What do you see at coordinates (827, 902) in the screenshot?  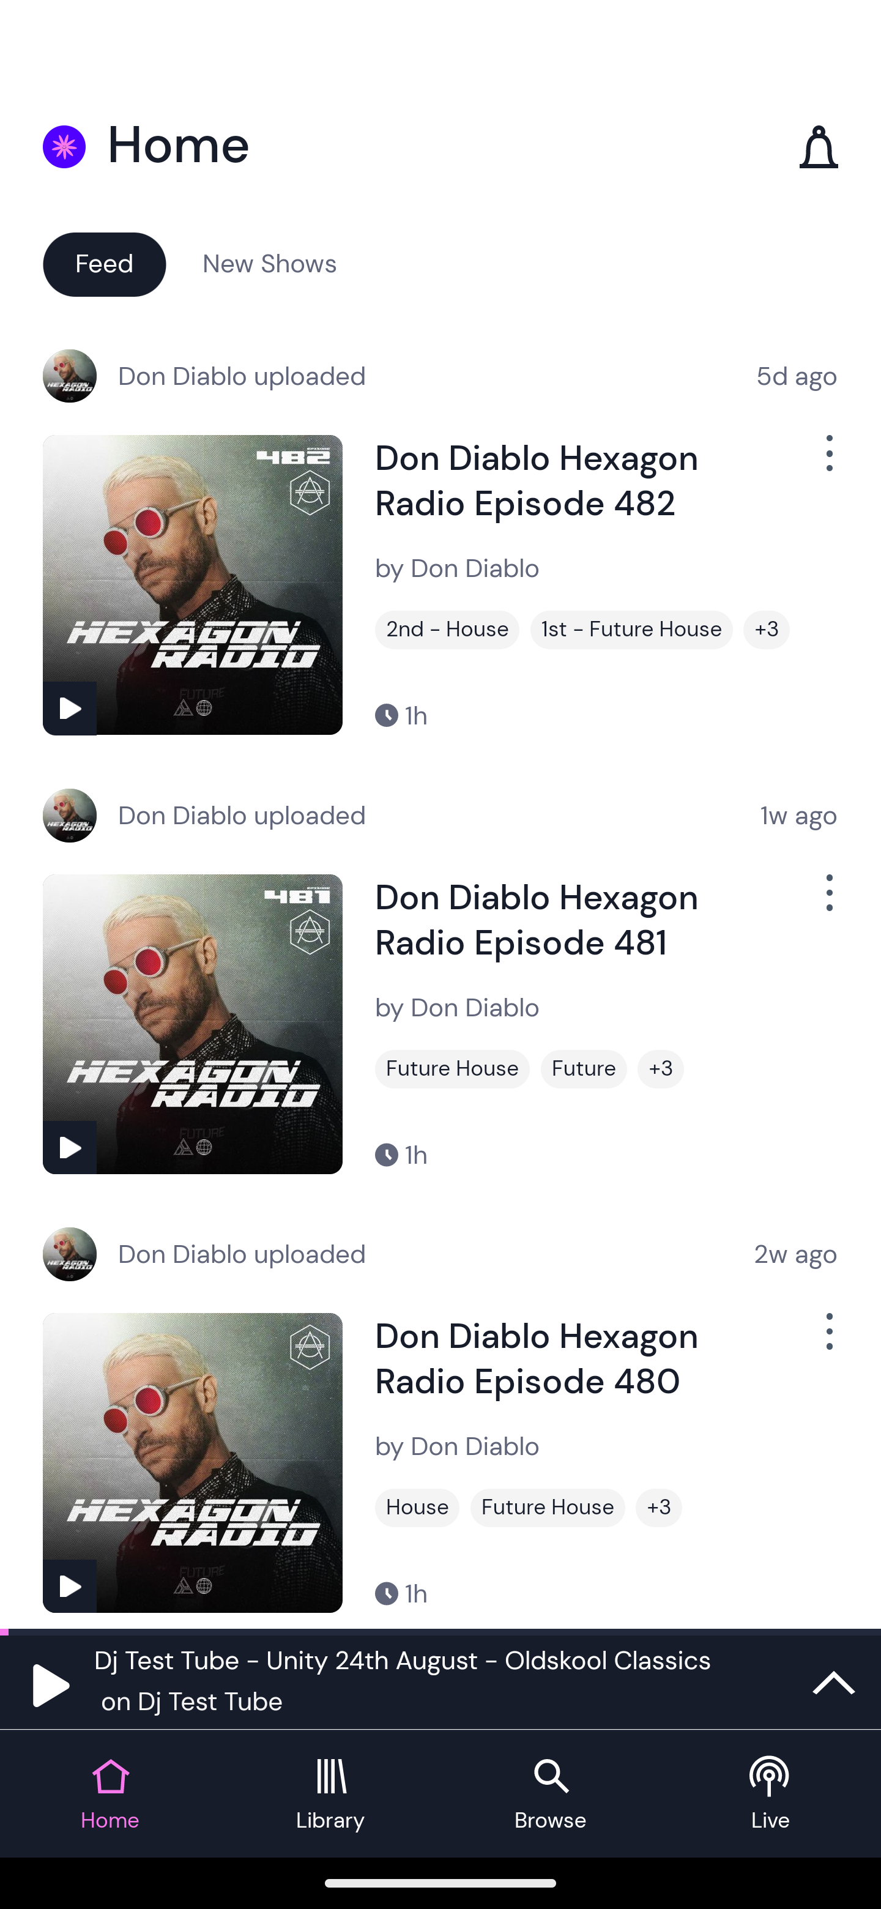 I see `Show Options Menu Button` at bounding box center [827, 902].